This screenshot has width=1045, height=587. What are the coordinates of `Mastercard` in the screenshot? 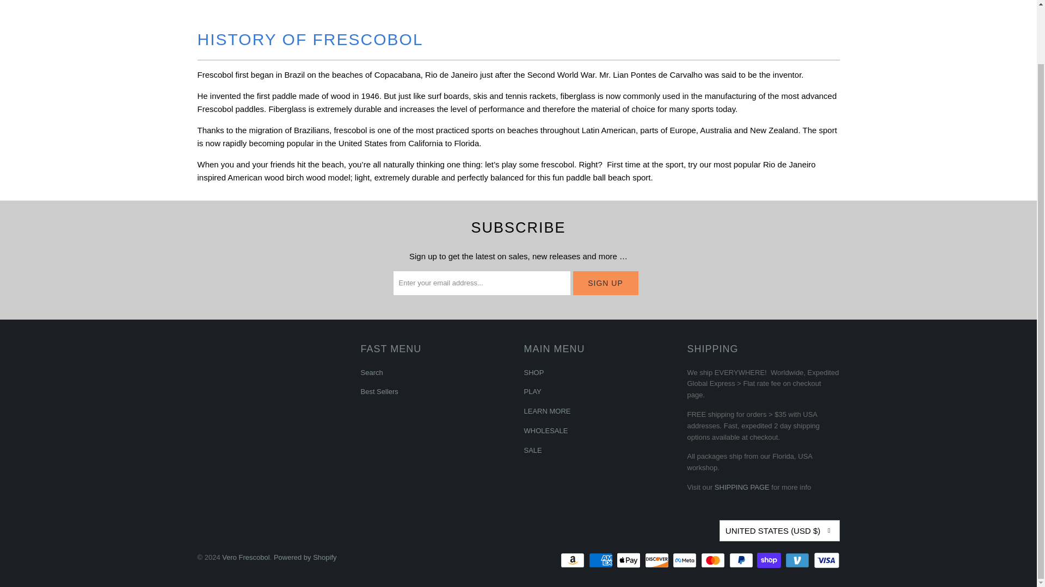 It's located at (714, 560).